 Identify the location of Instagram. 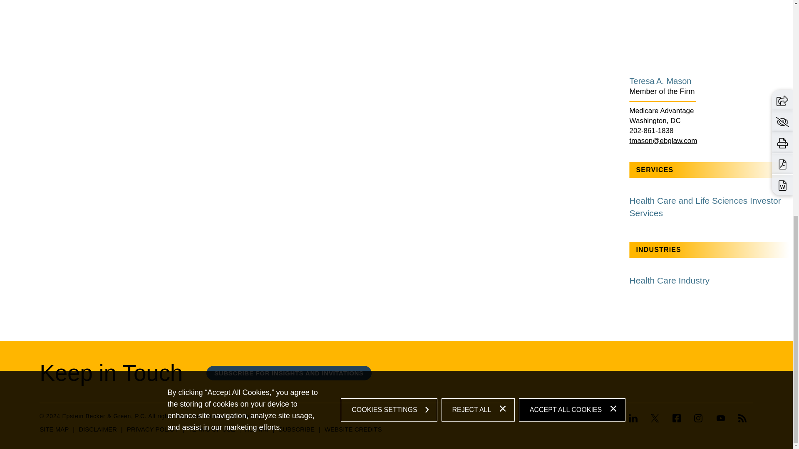
(698, 419).